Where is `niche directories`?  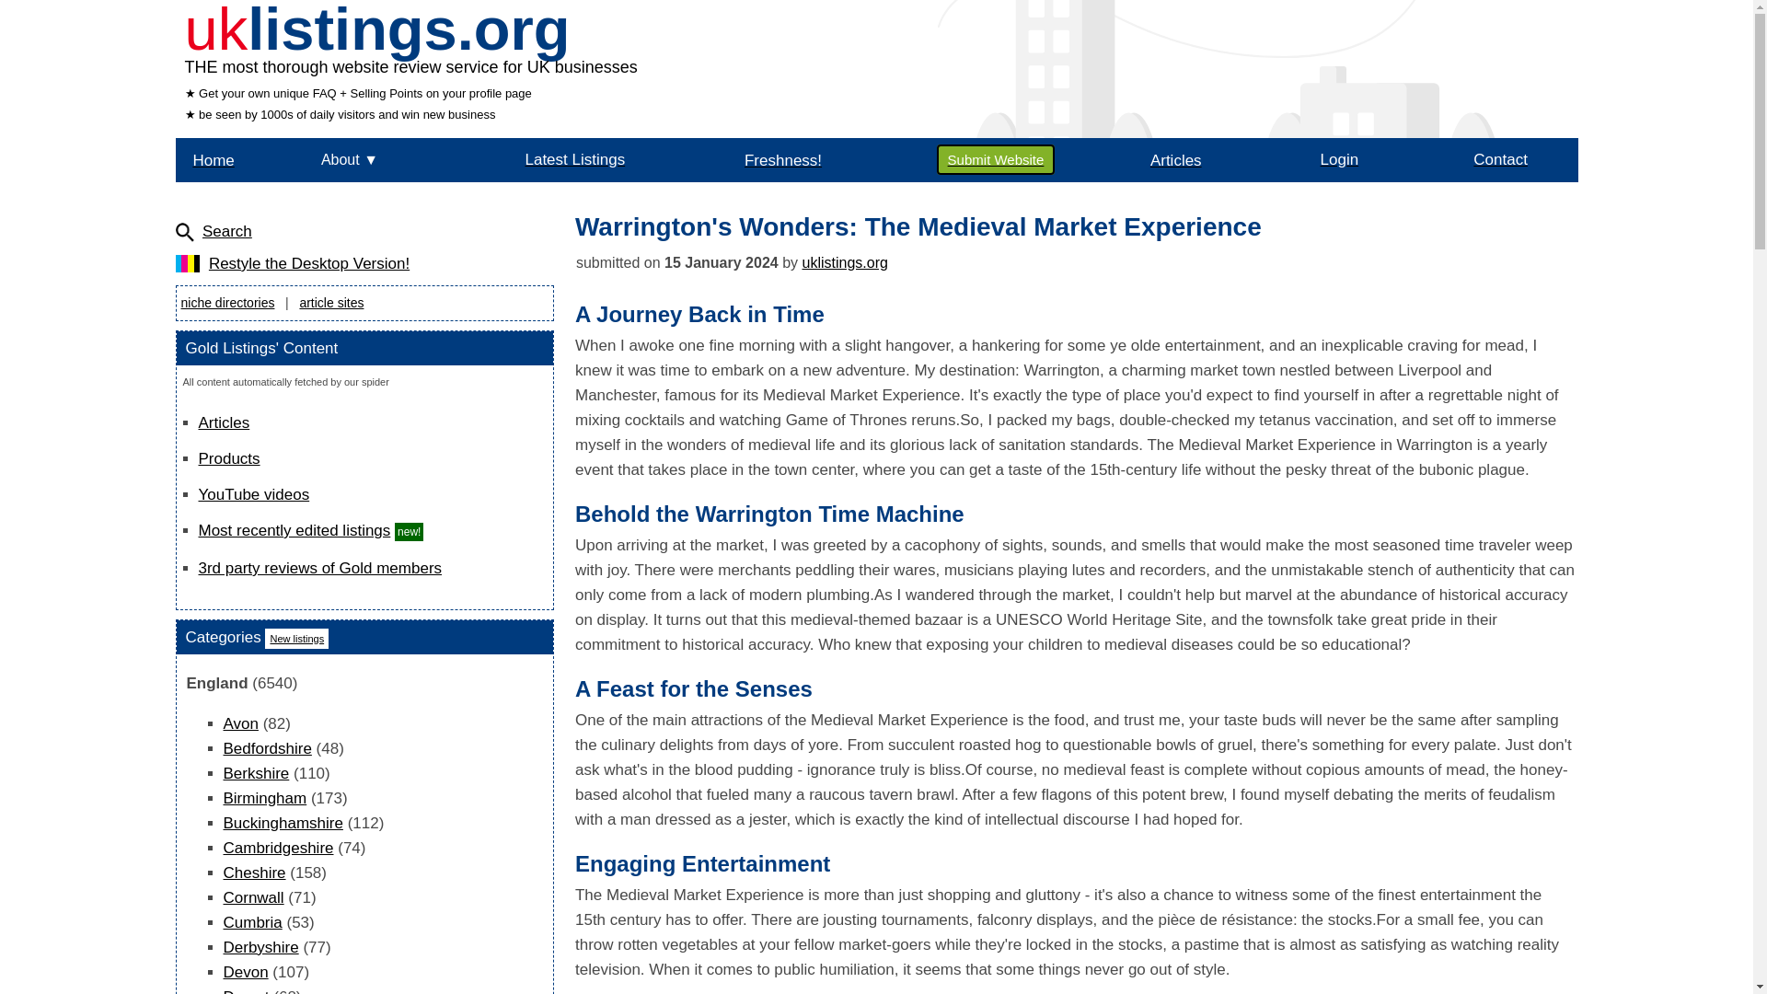
niche directories is located at coordinates (226, 302).